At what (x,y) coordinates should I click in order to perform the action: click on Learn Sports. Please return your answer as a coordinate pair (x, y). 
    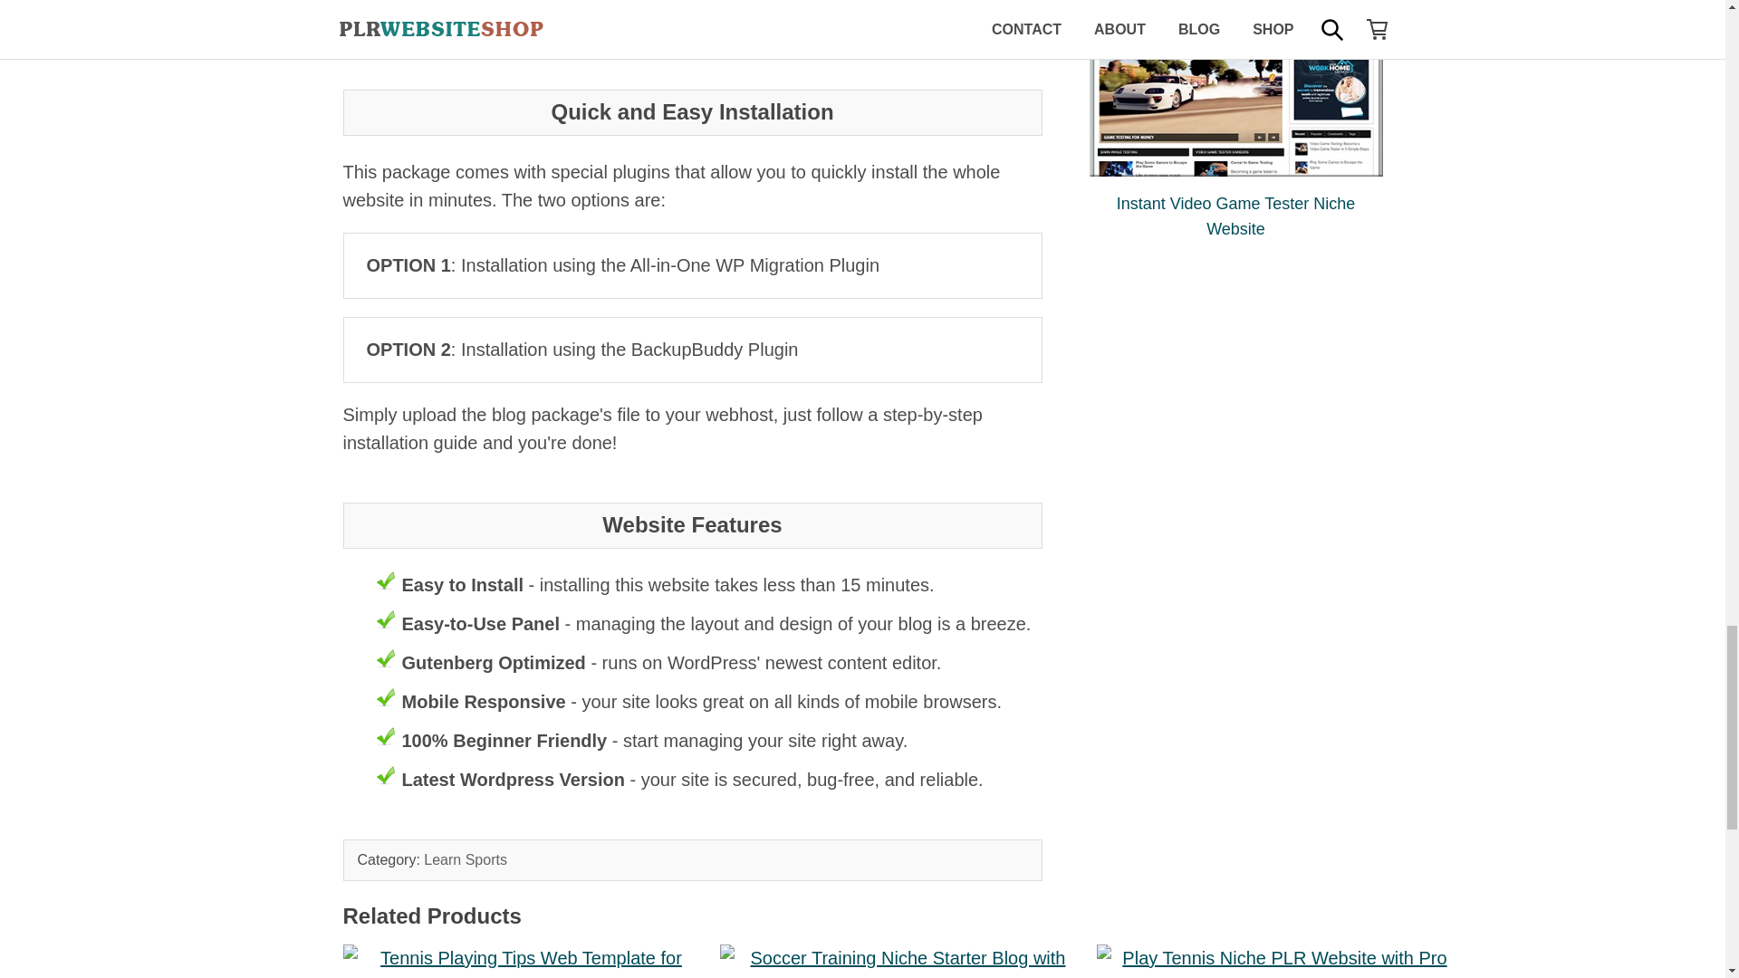
    Looking at the image, I should click on (466, 858).